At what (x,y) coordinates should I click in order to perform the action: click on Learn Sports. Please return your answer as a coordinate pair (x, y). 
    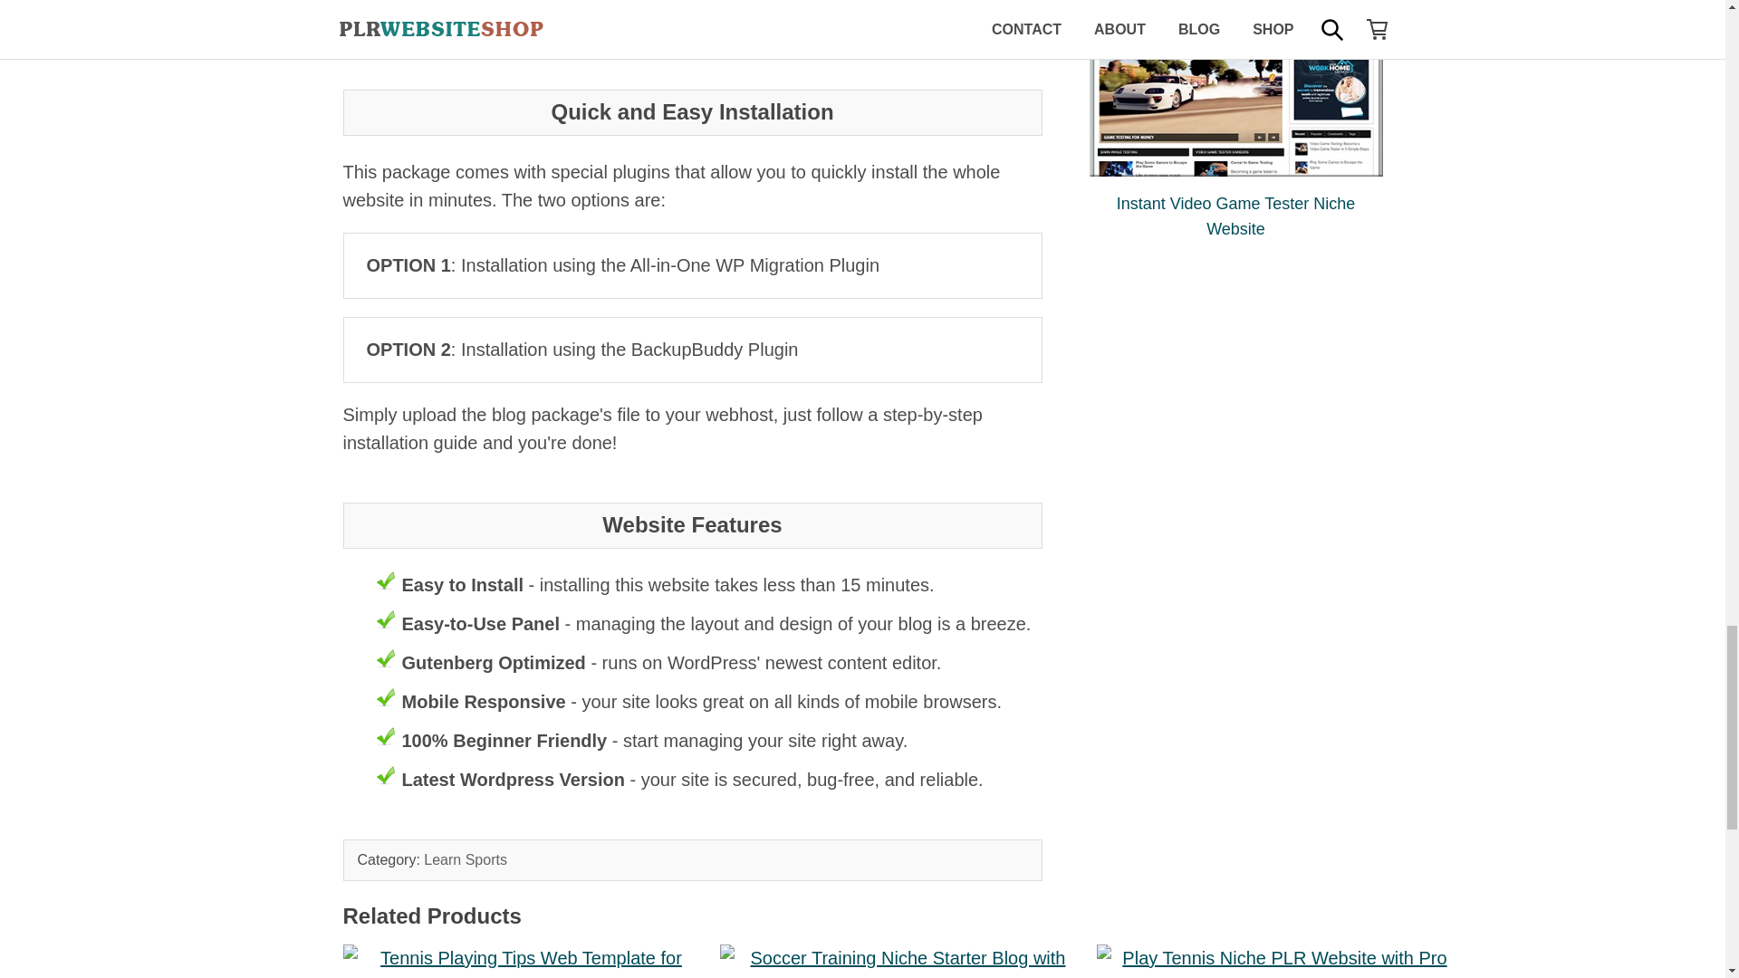
    Looking at the image, I should click on (466, 858).